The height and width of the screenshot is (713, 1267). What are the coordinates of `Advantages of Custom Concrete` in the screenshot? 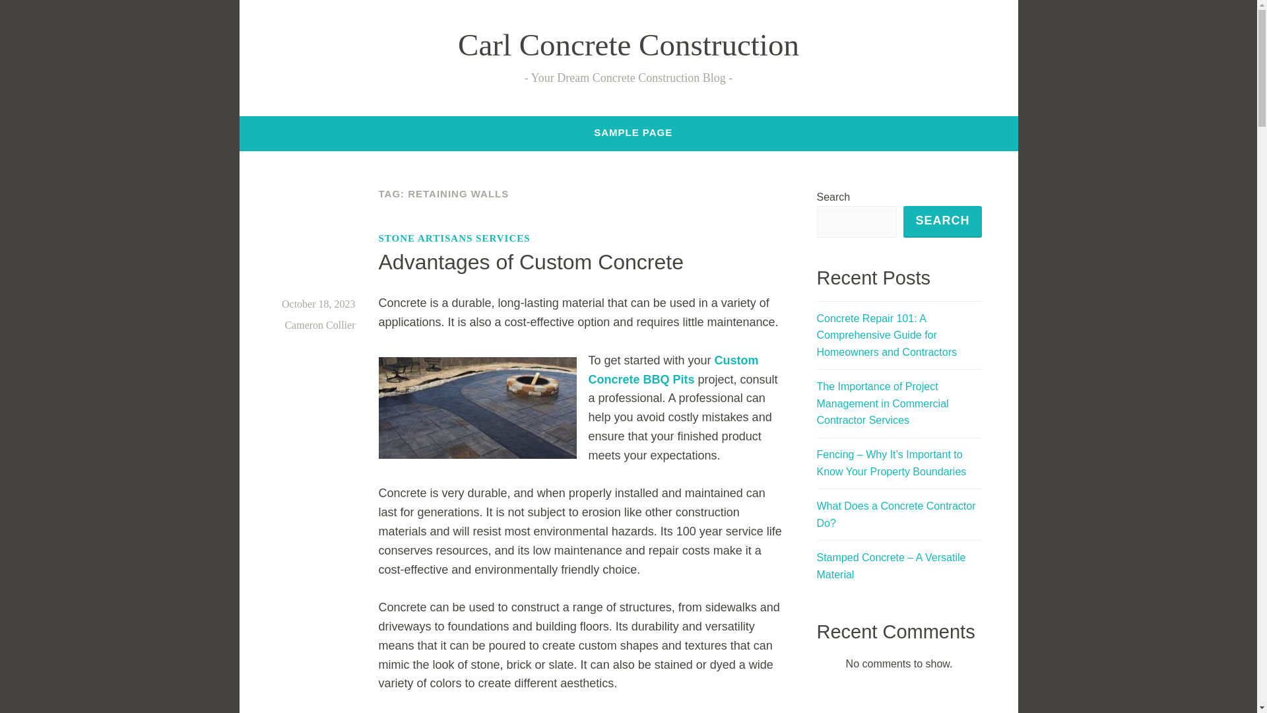 It's located at (531, 261).